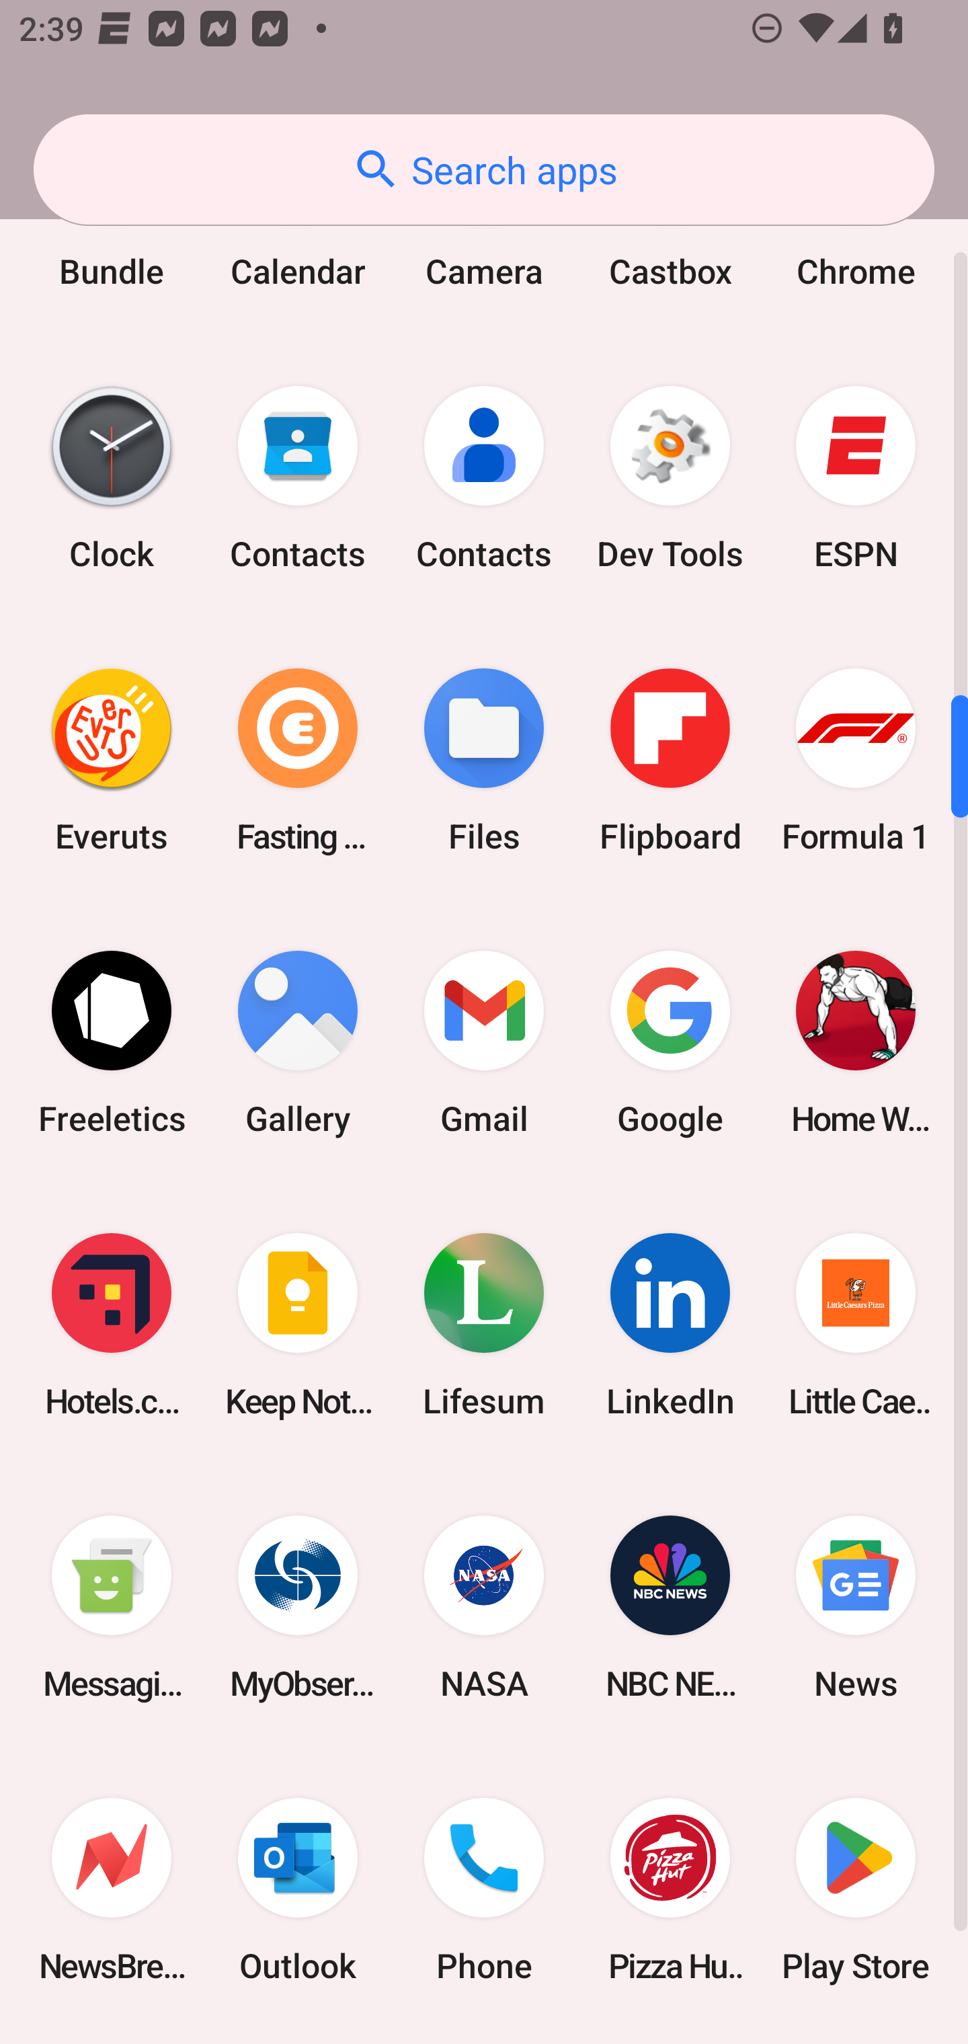 The image size is (968, 2044). What do you see at coordinates (670, 1891) in the screenshot?
I see `Pizza Hut HK & Macau` at bounding box center [670, 1891].